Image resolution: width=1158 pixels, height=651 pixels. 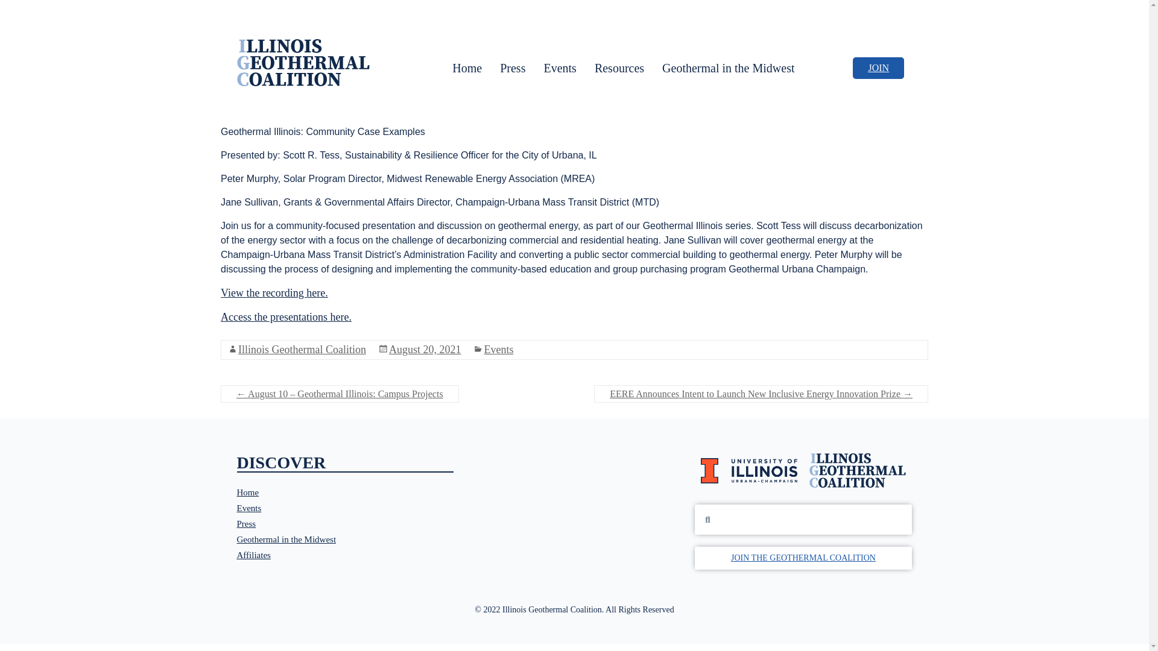 I want to click on Press, so click(x=513, y=68).